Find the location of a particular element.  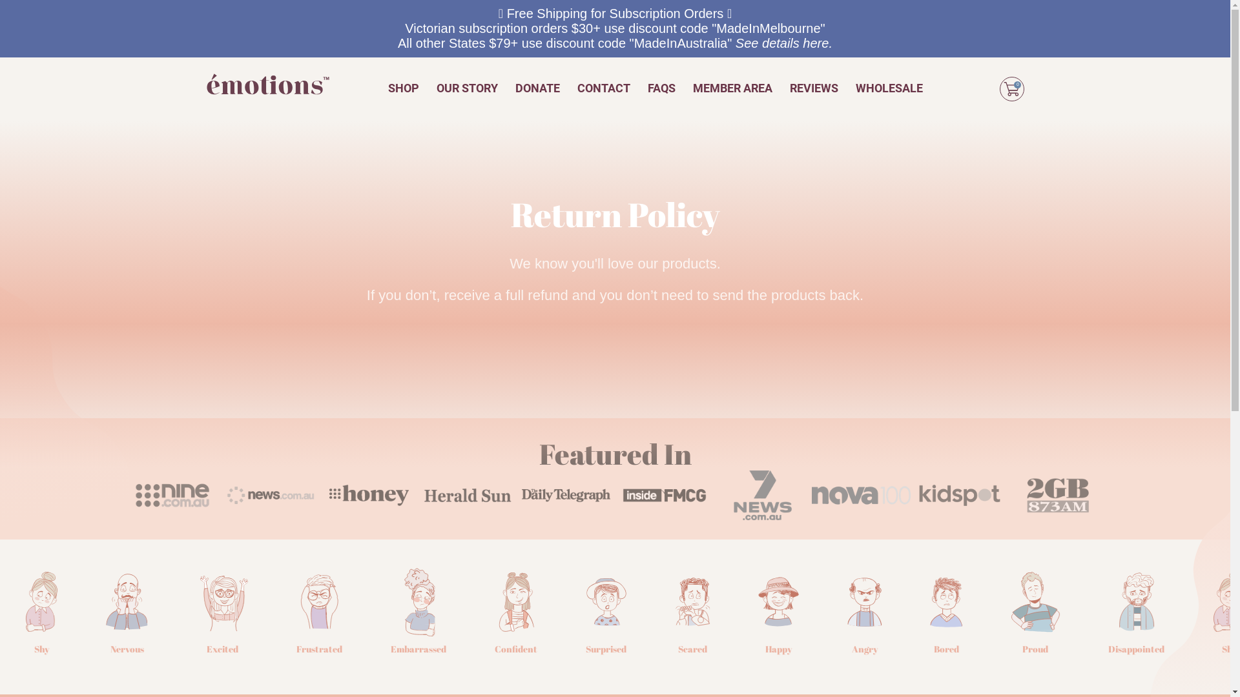

SHOP is located at coordinates (404, 88).